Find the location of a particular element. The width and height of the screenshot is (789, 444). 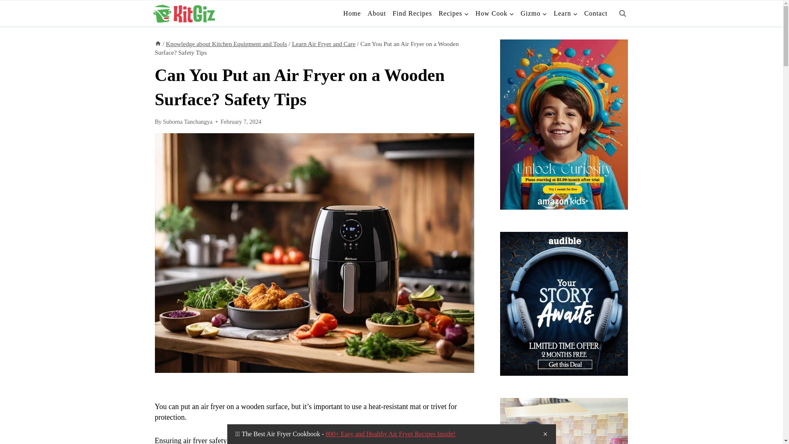

Home is located at coordinates (352, 14).